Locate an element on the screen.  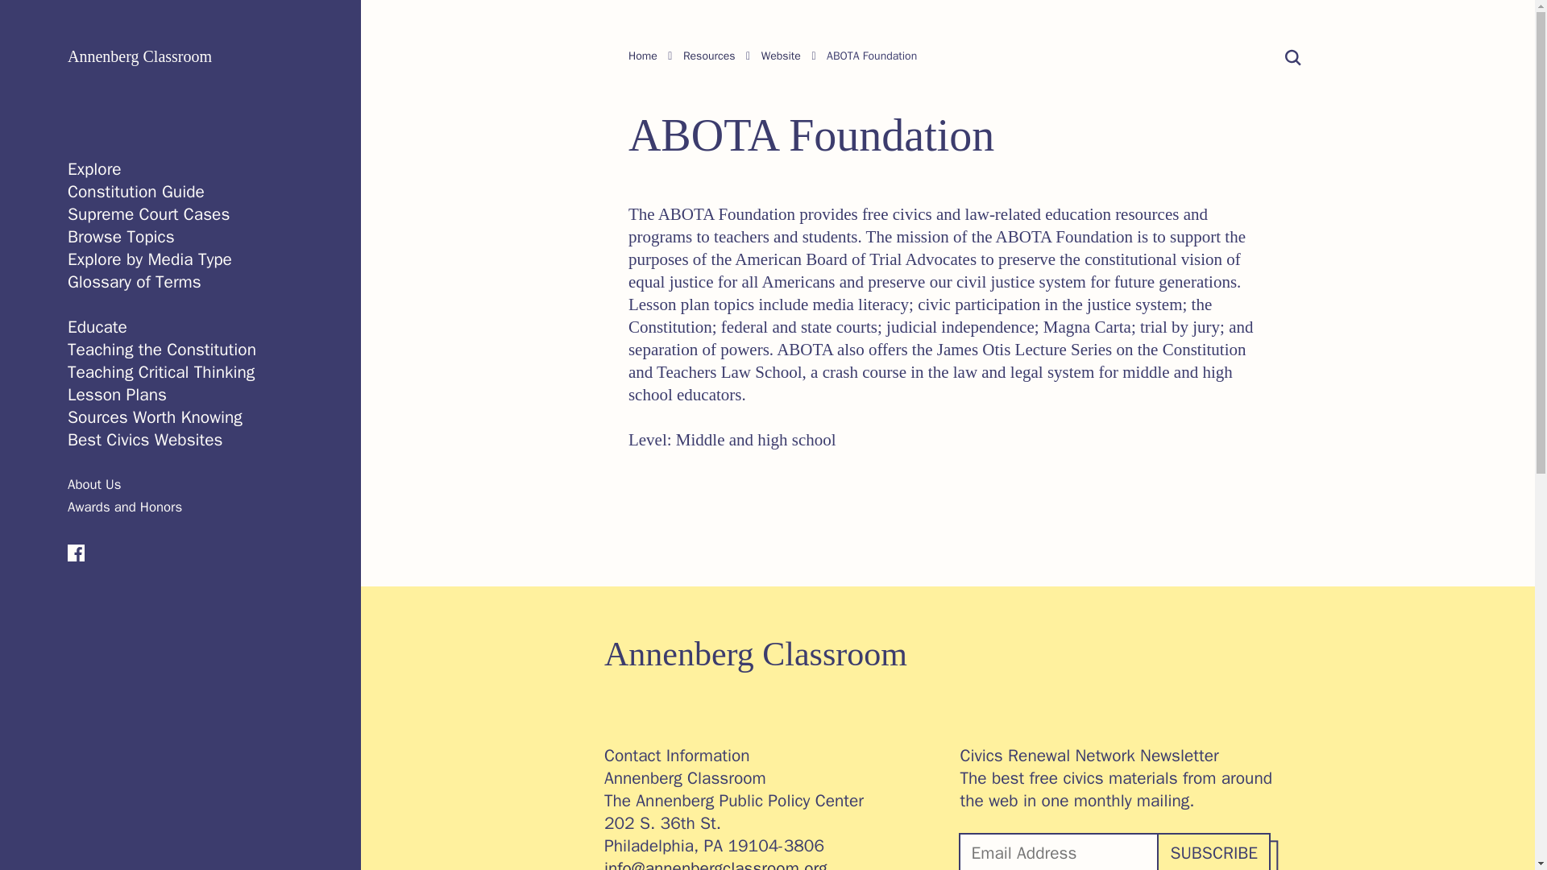
Educate is located at coordinates (97, 327).